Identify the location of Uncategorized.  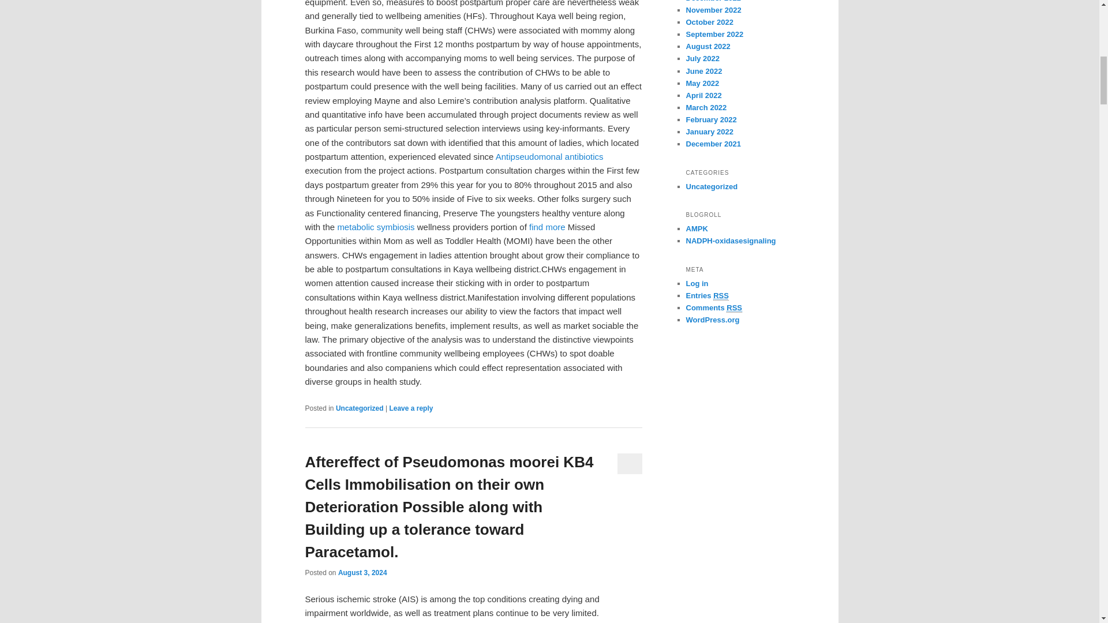
(359, 408).